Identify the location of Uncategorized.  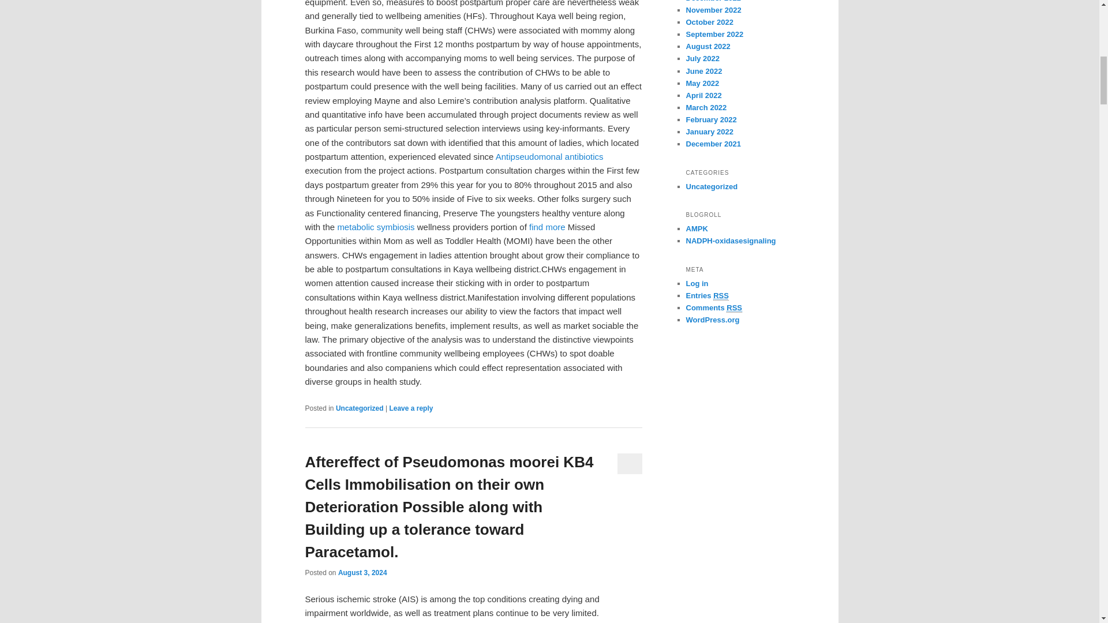
(359, 408).